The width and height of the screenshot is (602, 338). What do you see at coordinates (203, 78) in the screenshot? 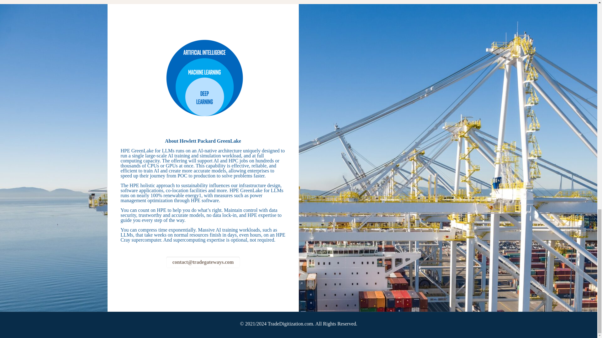
I see `ai-480-270` at bounding box center [203, 78].